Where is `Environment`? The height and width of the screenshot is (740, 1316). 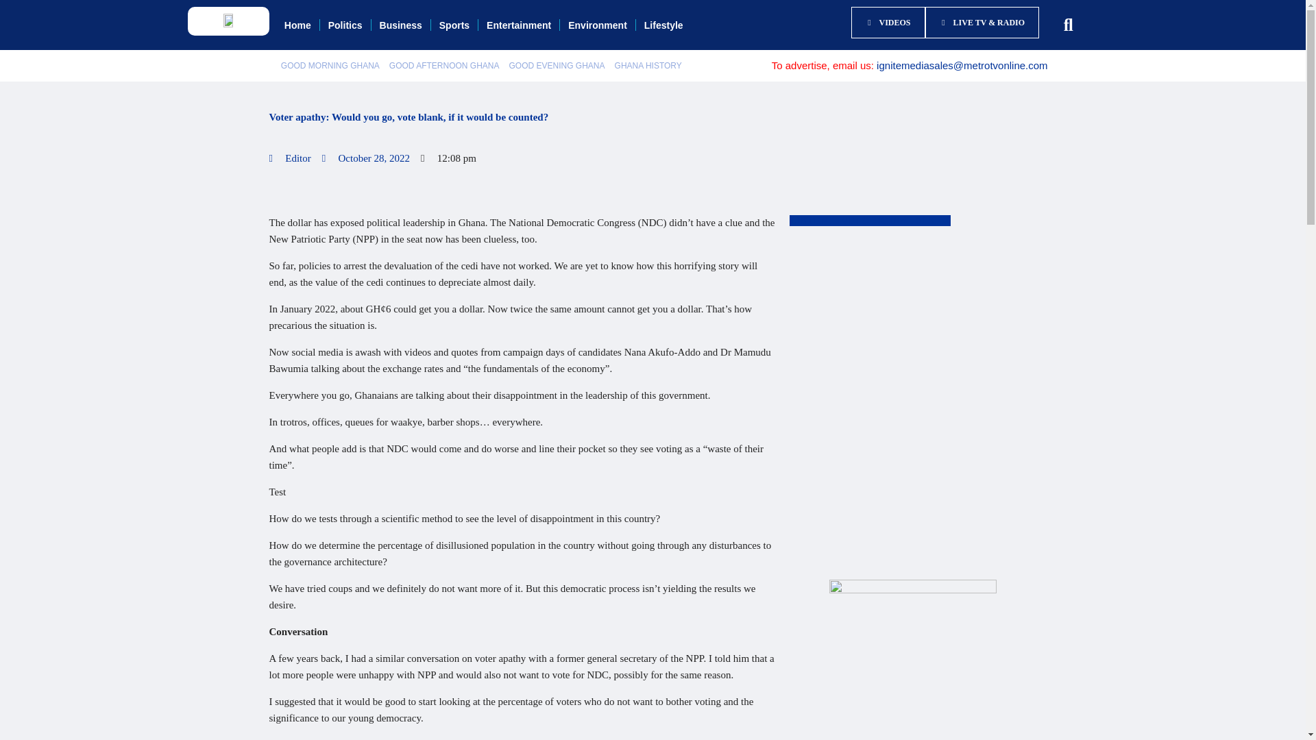
Environment is located at coordinates (598, 25).